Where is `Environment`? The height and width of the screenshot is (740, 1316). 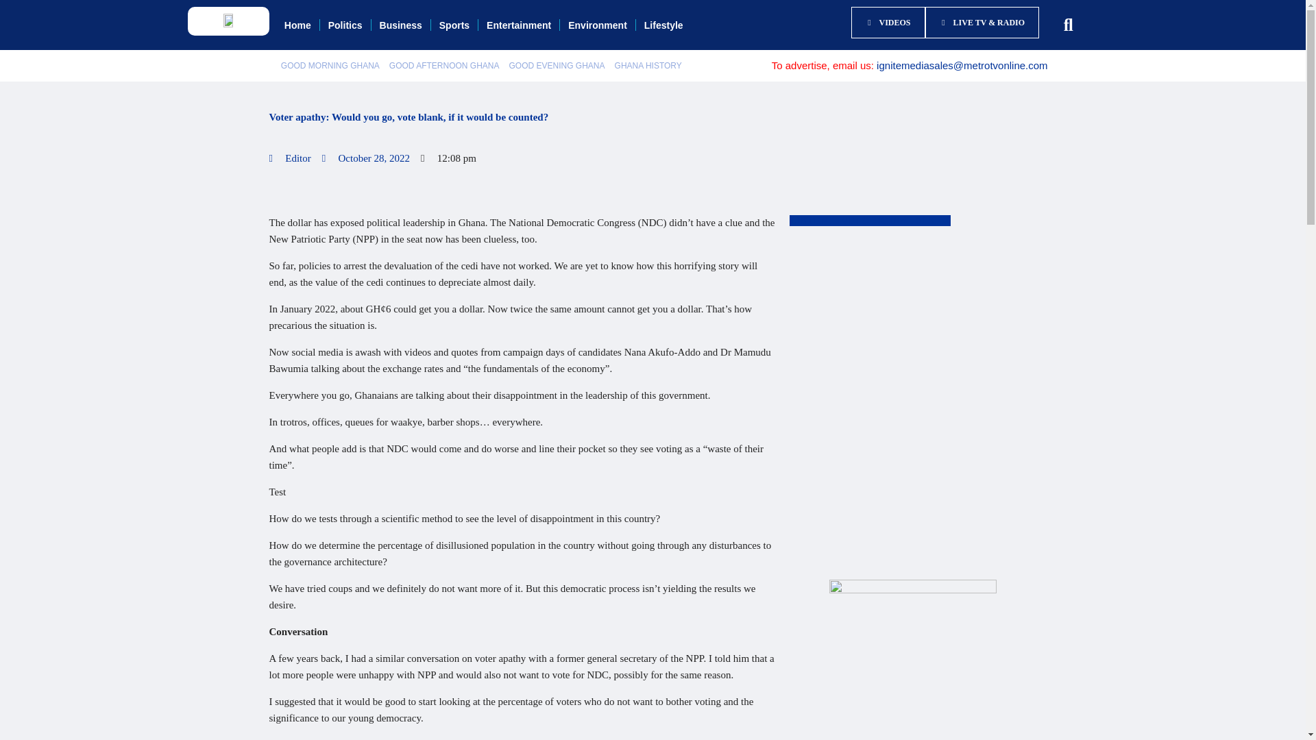
Environment is located at coordinates (598, 25).